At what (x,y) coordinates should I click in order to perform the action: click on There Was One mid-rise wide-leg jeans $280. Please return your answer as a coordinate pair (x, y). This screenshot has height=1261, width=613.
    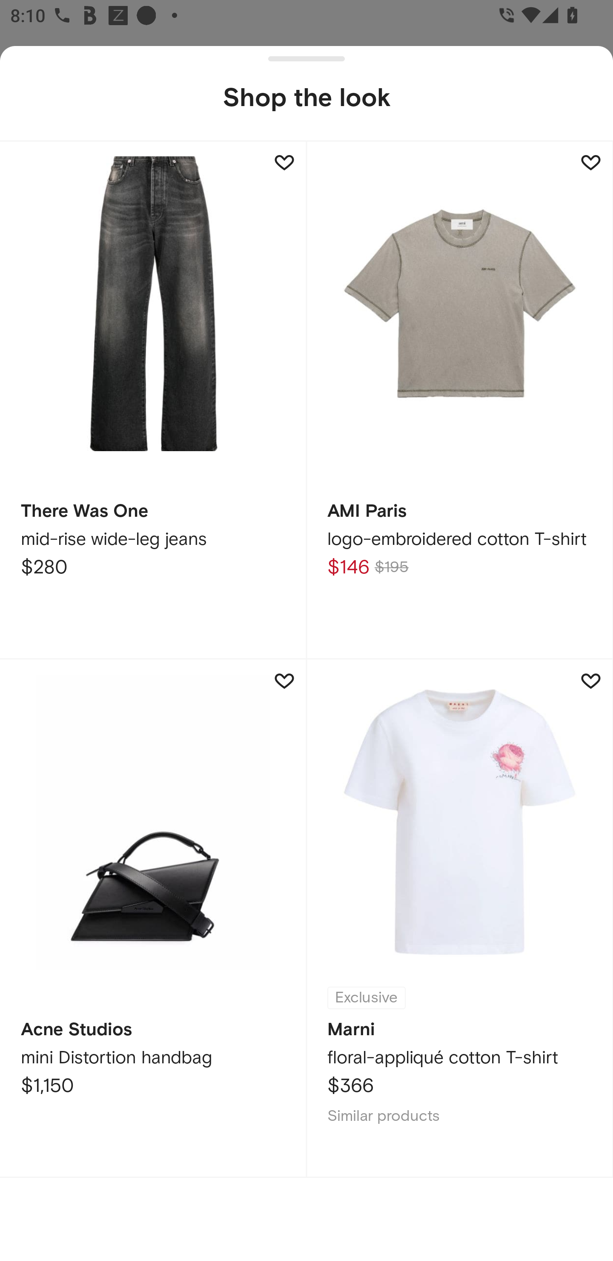
    Looking at the image, I should click on (153, 400).